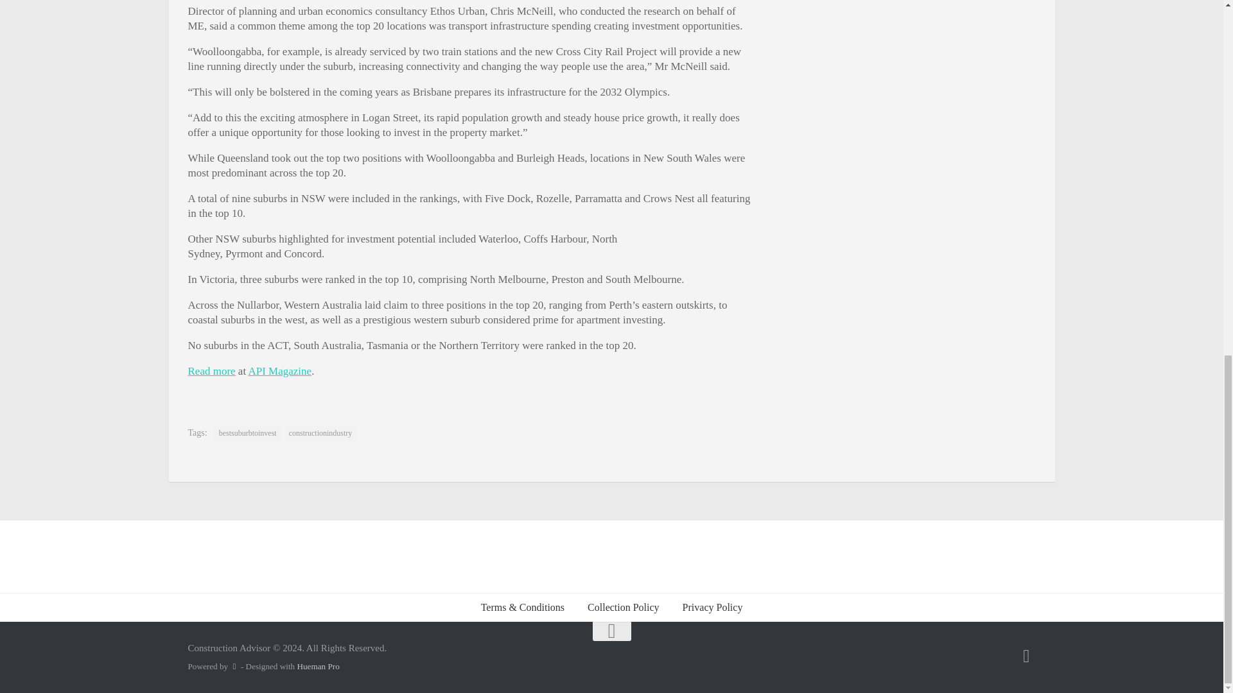 Image resolution: width=1233 pixels, height=693 pixels. What do you see at coordinates (713, 607) in the screenshot?
I see `Privacy Policy` at bounding box center [713, 607].